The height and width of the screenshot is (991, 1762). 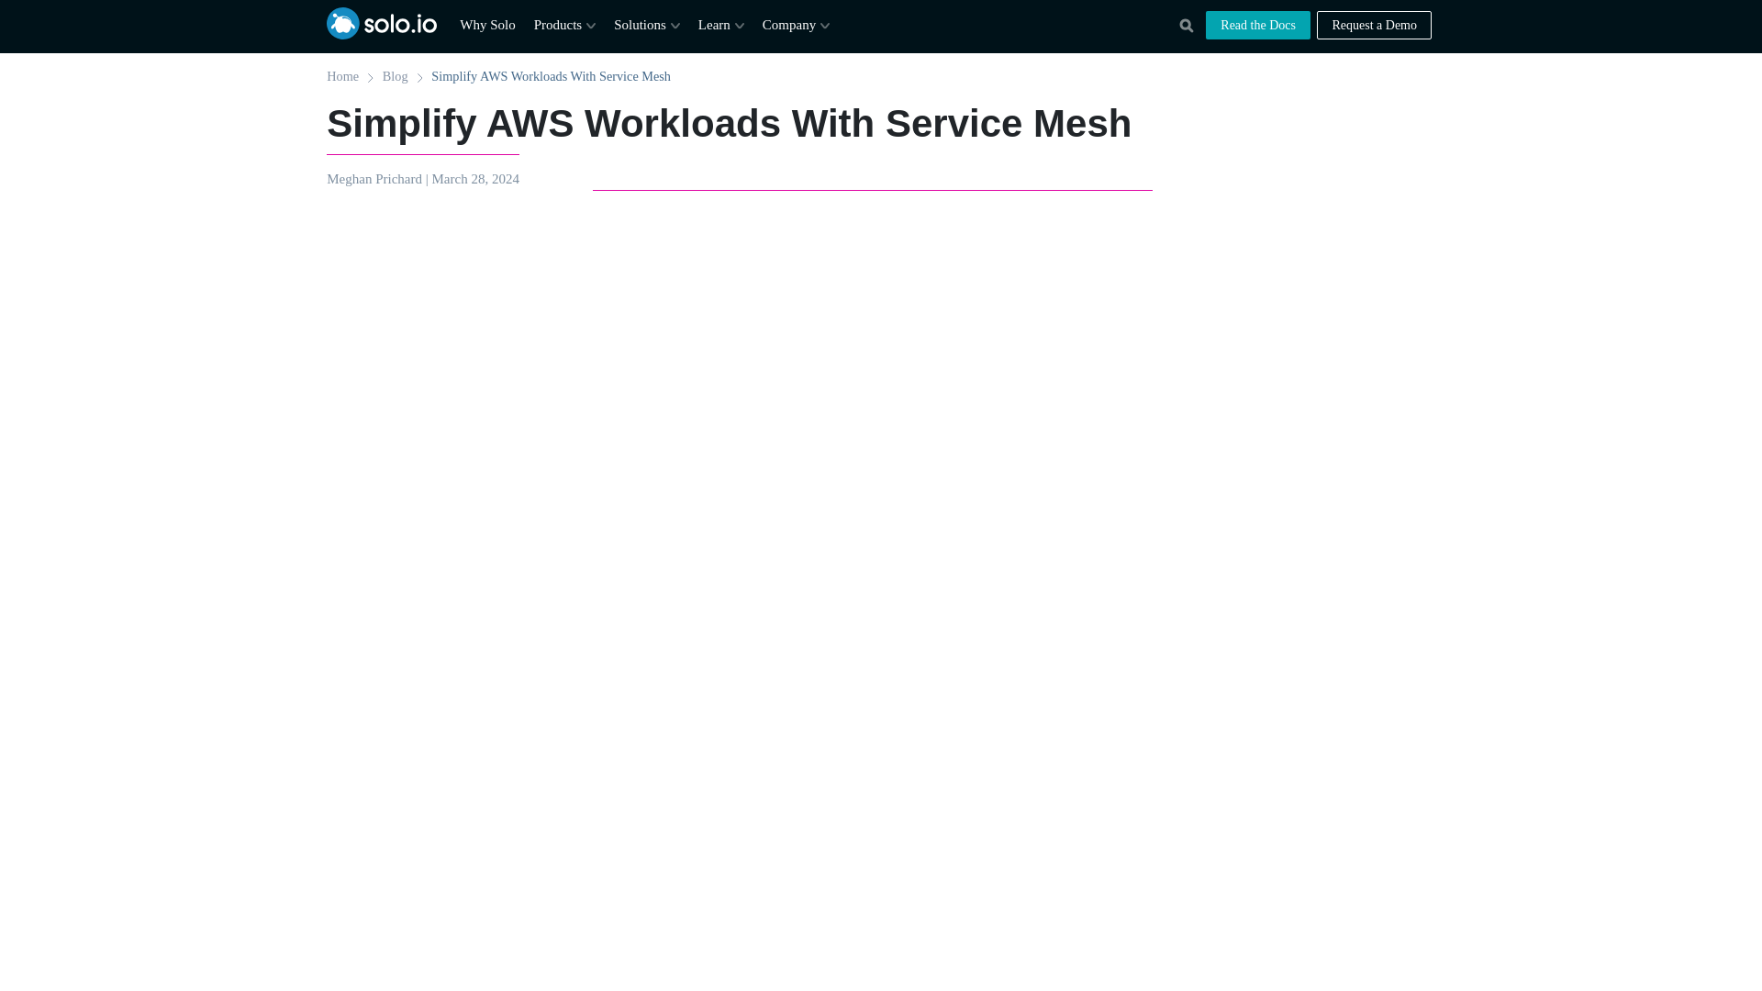 What do you see at coordinates (797, 25) in the screenshot?
I see `Company` at bounding box center [797, 25].